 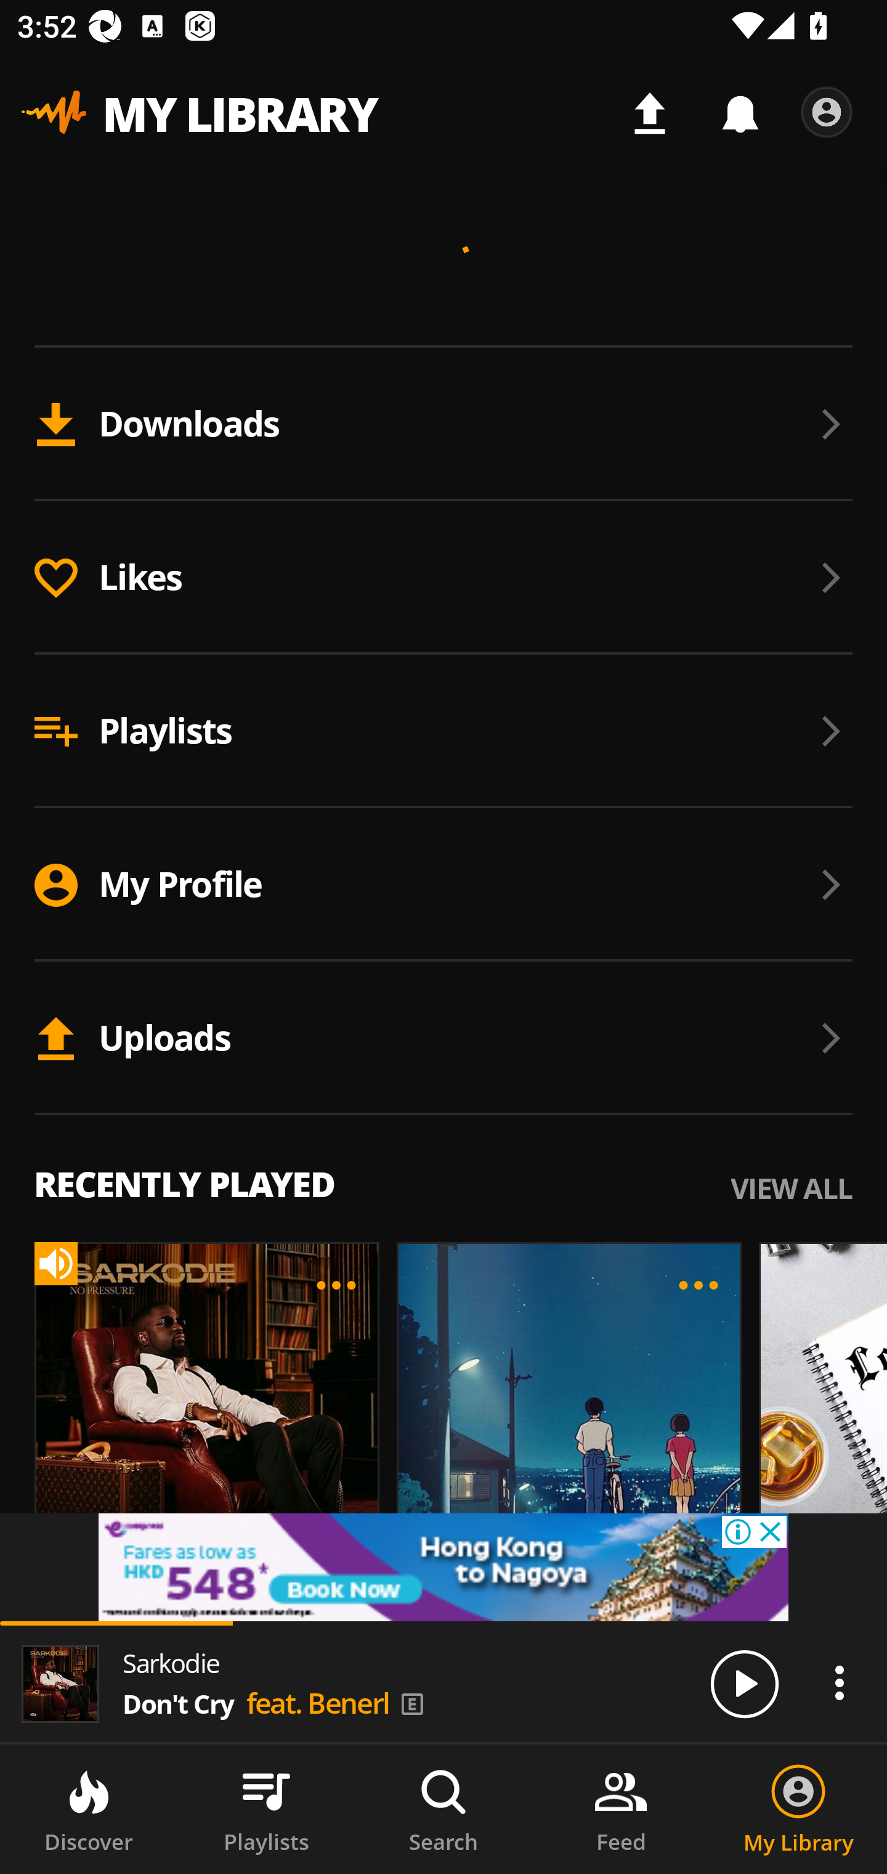 What do you see at coordinates (827, 112) in the screenshot?
I see `Settings` at bounding box center [827, 112].